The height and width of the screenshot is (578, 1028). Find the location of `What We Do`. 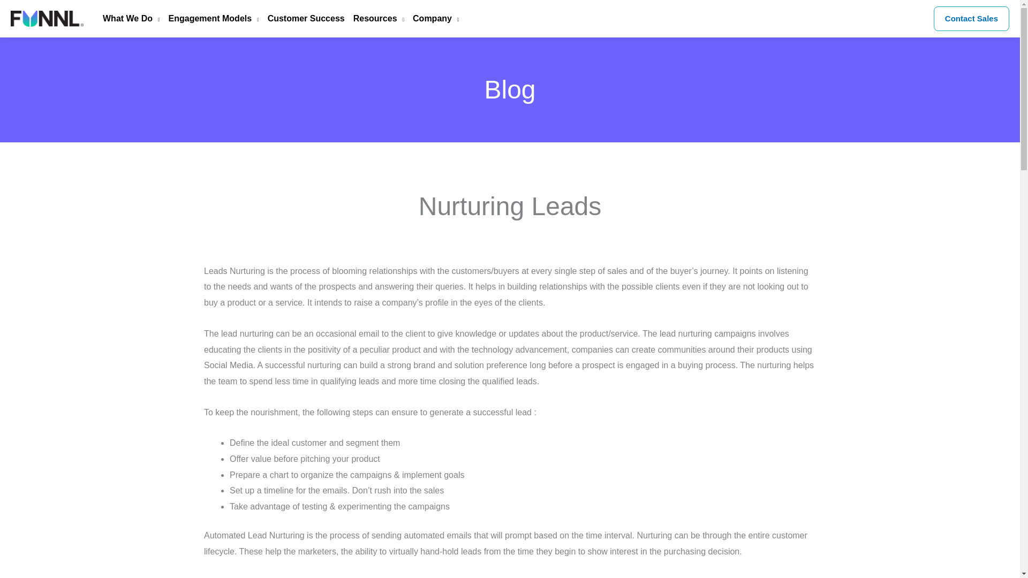

What We Do is located at coordinates (127, 19).